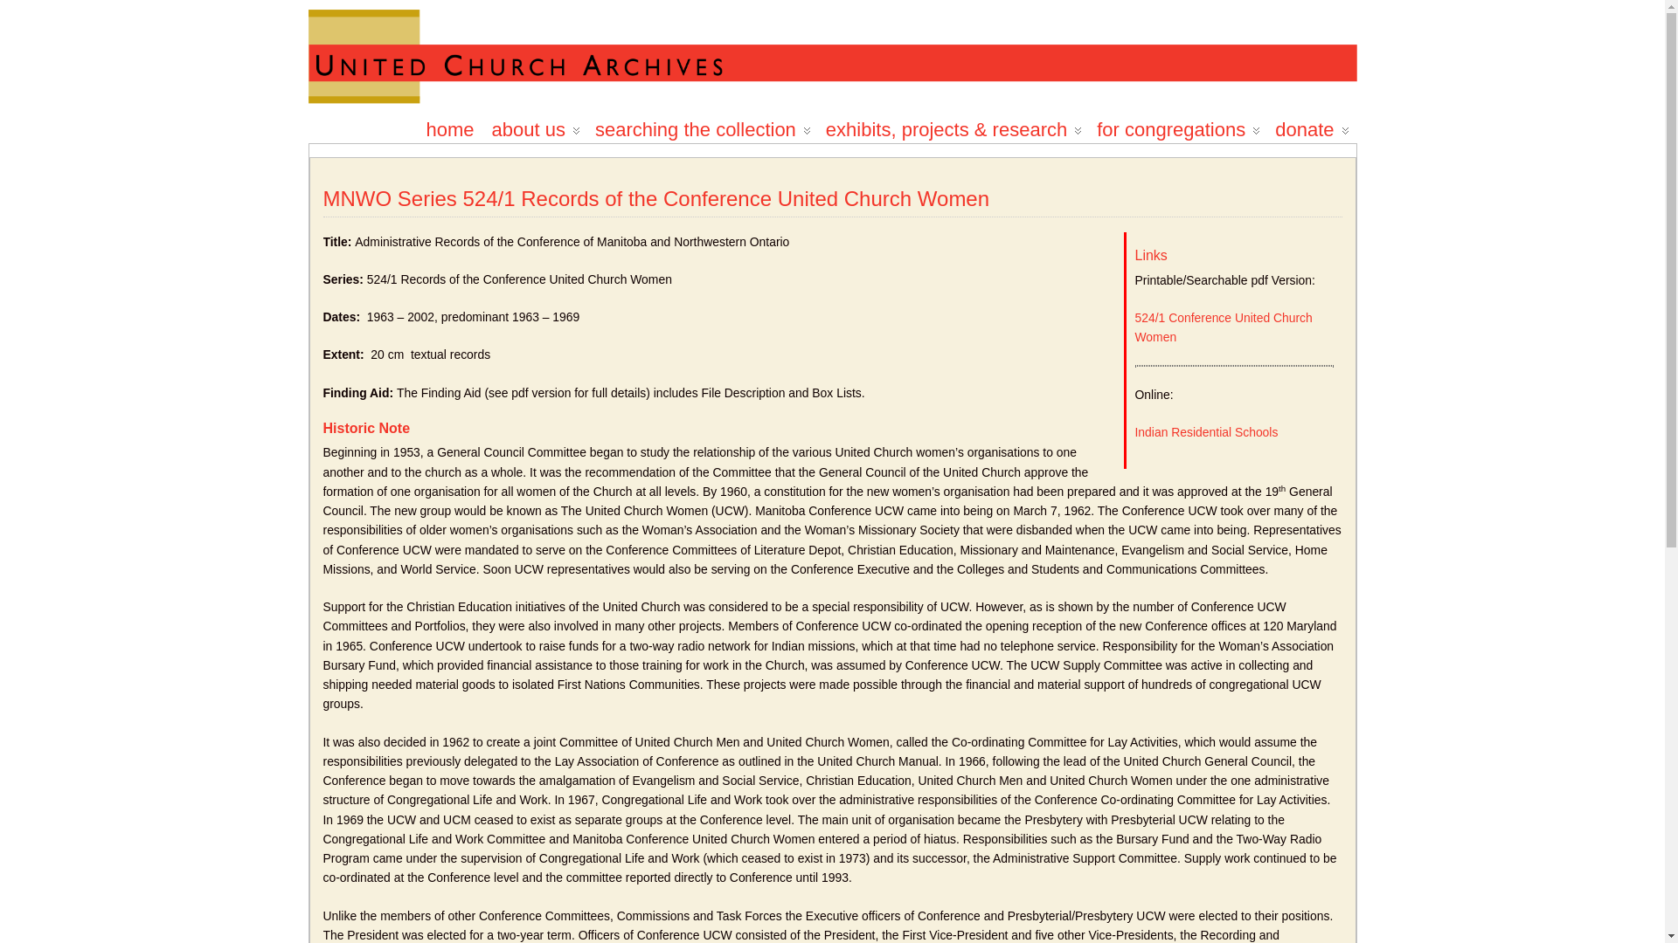  I want to click on  about us, so click(534, 122).